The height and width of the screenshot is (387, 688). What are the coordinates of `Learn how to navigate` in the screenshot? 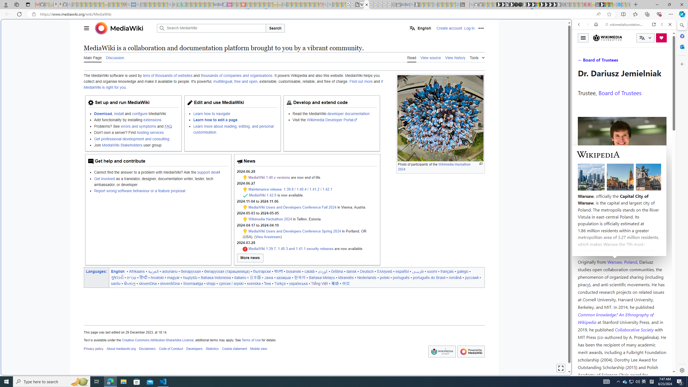 It's located at (235, 113).